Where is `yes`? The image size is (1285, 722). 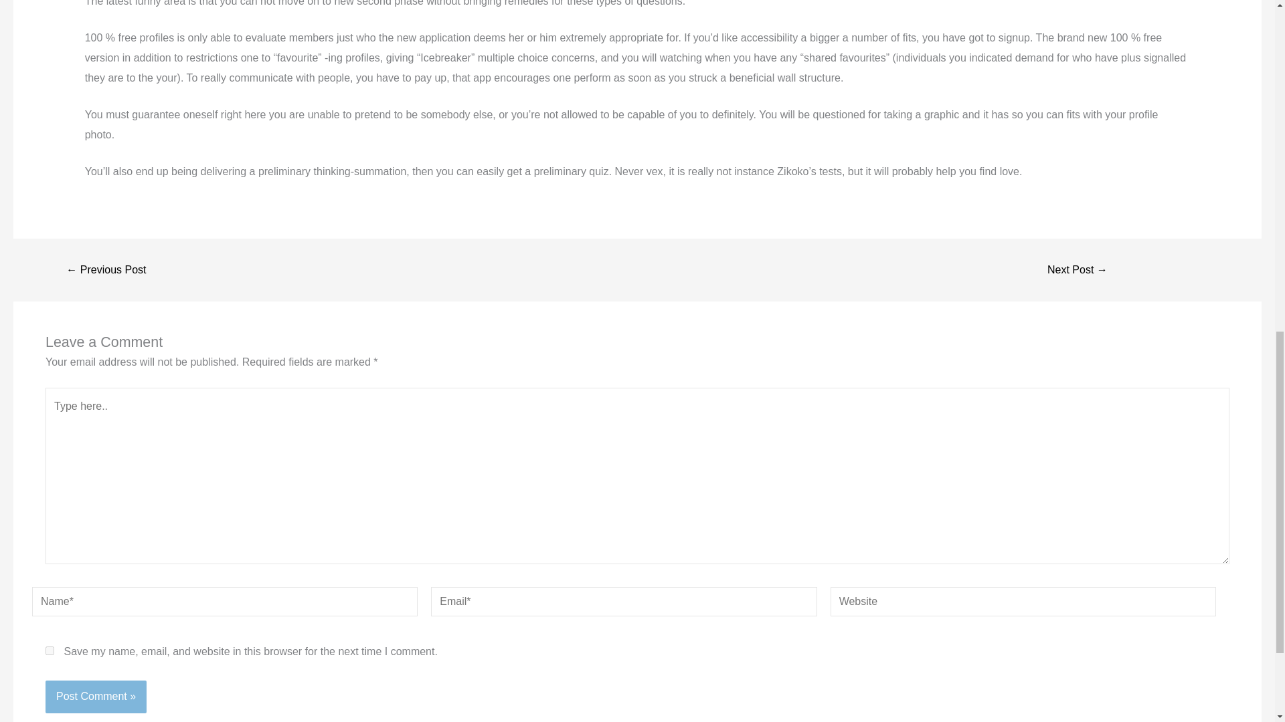
yes is located at coordinates (50, 650).